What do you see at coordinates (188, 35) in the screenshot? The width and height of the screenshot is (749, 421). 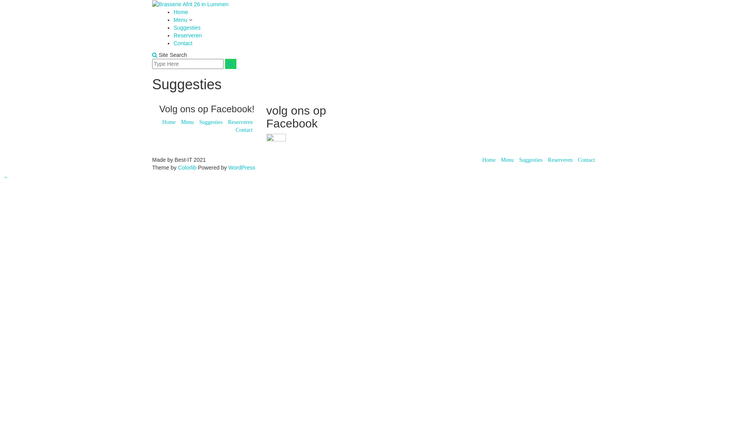 I see `Reserveren` at bounding box center [188, 35].